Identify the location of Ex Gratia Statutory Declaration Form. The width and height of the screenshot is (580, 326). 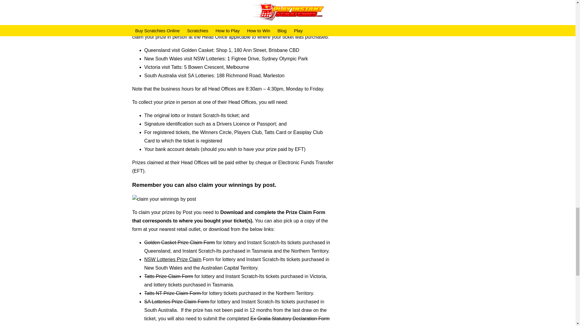
(290, 318).